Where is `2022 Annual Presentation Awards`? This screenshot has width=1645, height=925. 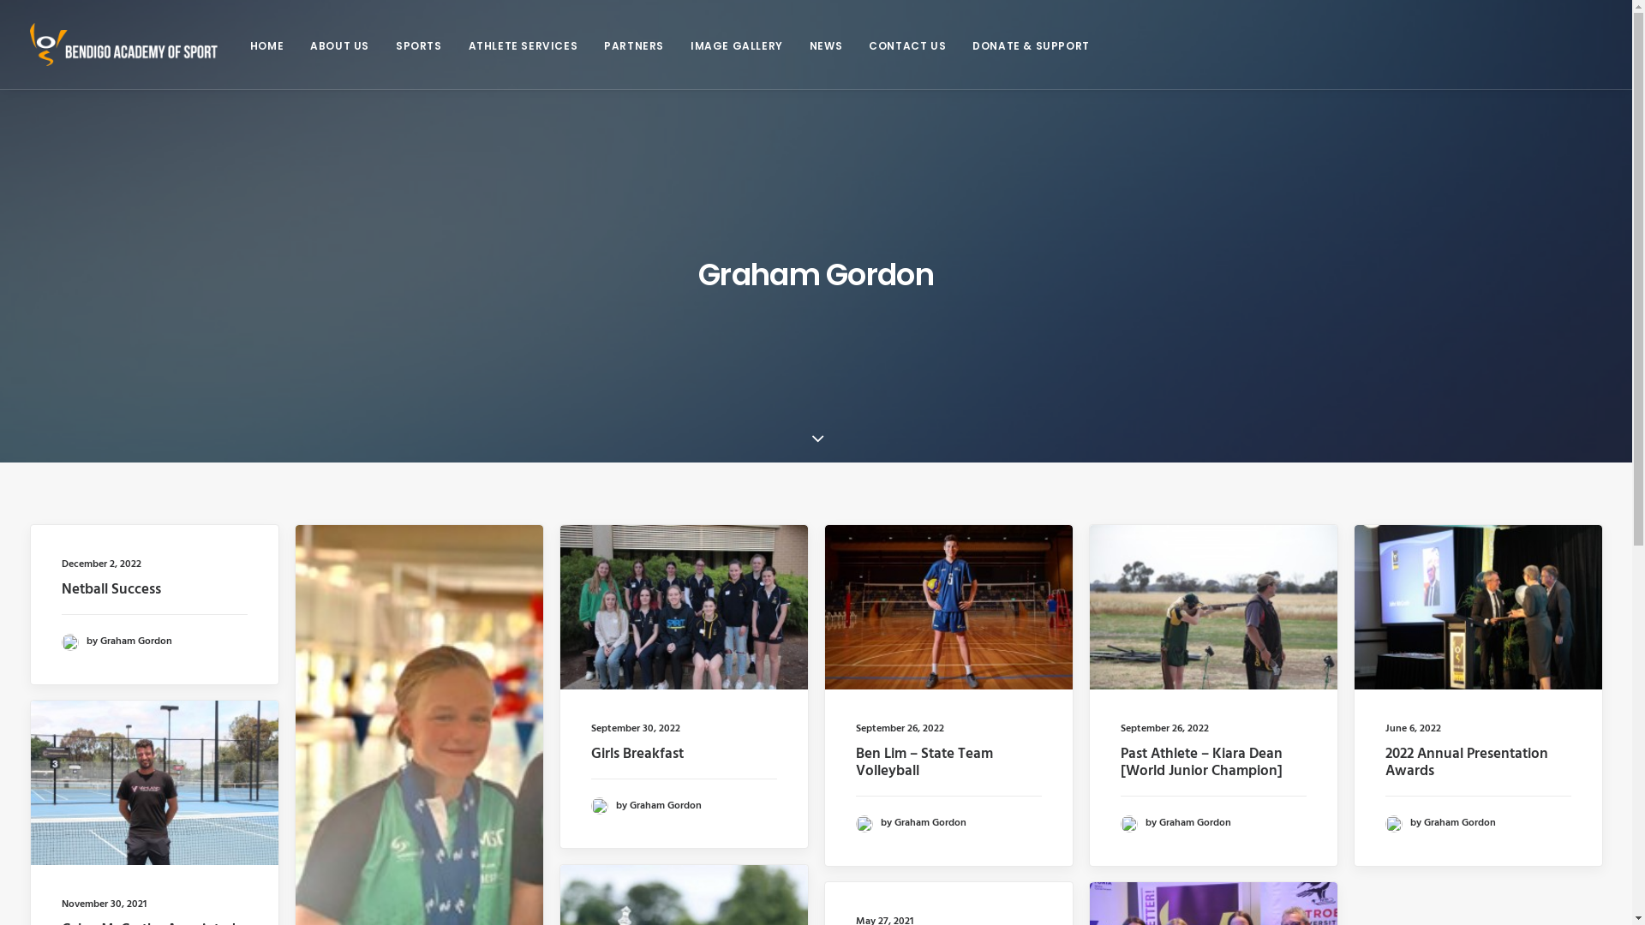 2022 Annual Presentation Awards is located at coordinates (1466, 762).